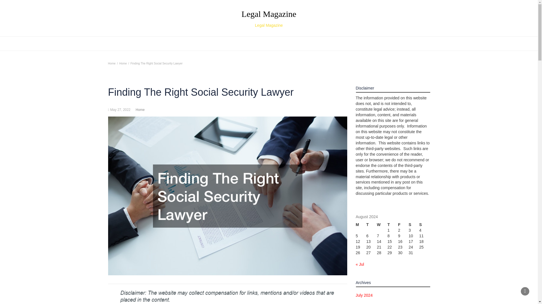 This screenshot has height=304, width=542. I want to click on Wednesday, so click(382, 225).